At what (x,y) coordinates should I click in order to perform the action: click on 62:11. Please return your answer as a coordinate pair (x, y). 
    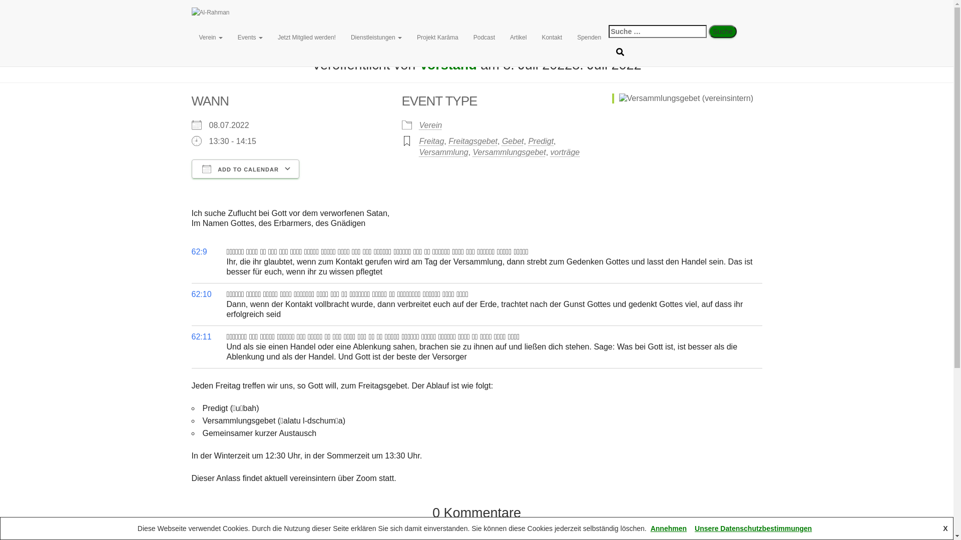
    Looking at the image, I should click on (201, 337).